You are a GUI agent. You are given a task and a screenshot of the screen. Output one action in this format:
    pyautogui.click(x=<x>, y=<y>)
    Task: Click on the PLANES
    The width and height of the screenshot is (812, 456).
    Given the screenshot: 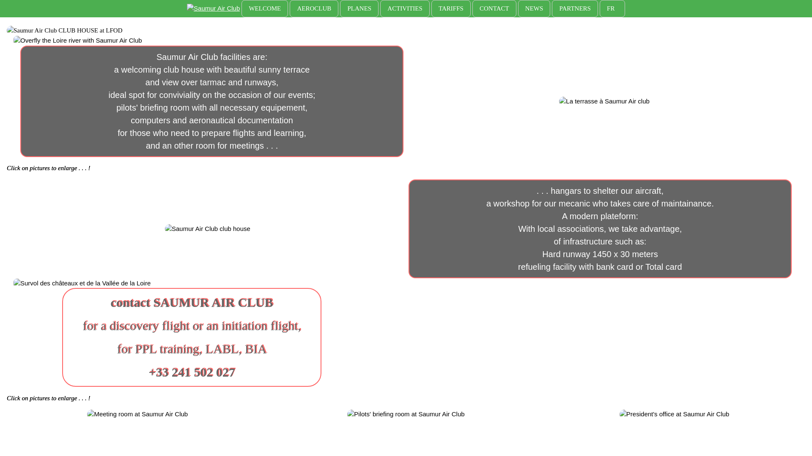 What is the action you would take?
    pyautogui.click(x=359, y=8)
    